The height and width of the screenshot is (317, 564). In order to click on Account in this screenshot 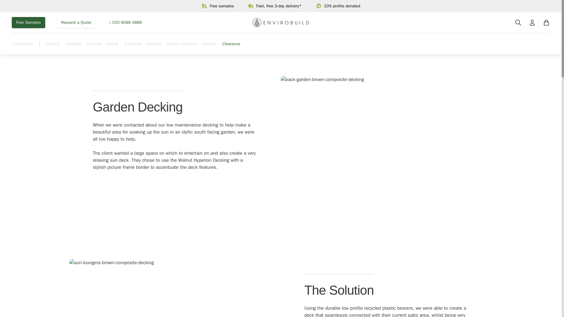, I will do `click(532, 22)`.